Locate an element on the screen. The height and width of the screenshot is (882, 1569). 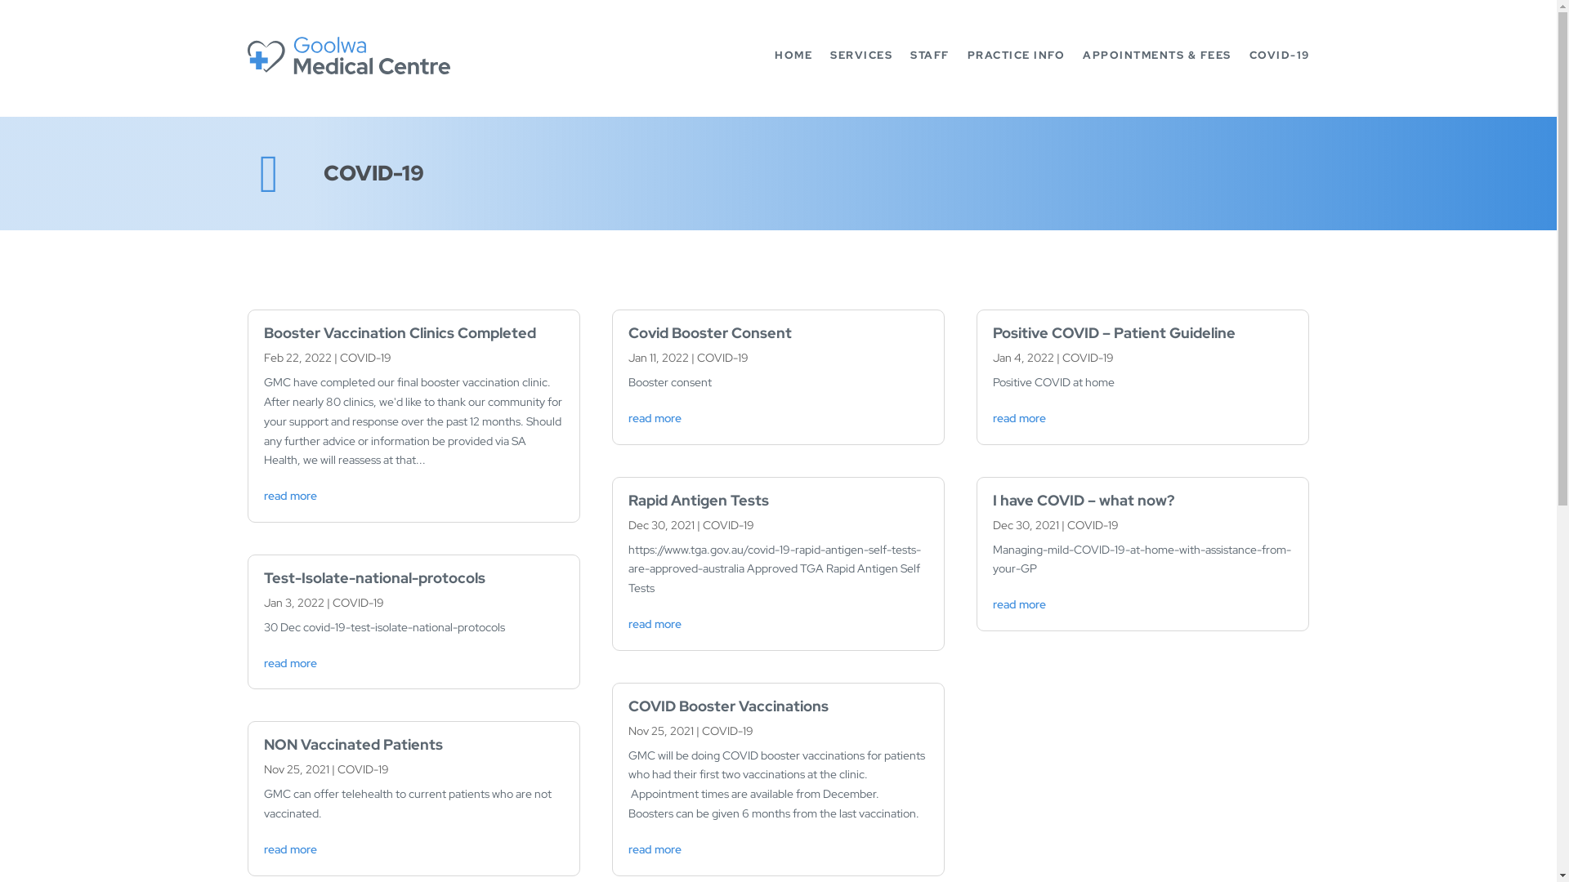
SERVICES is located at coordinates (861, 56).